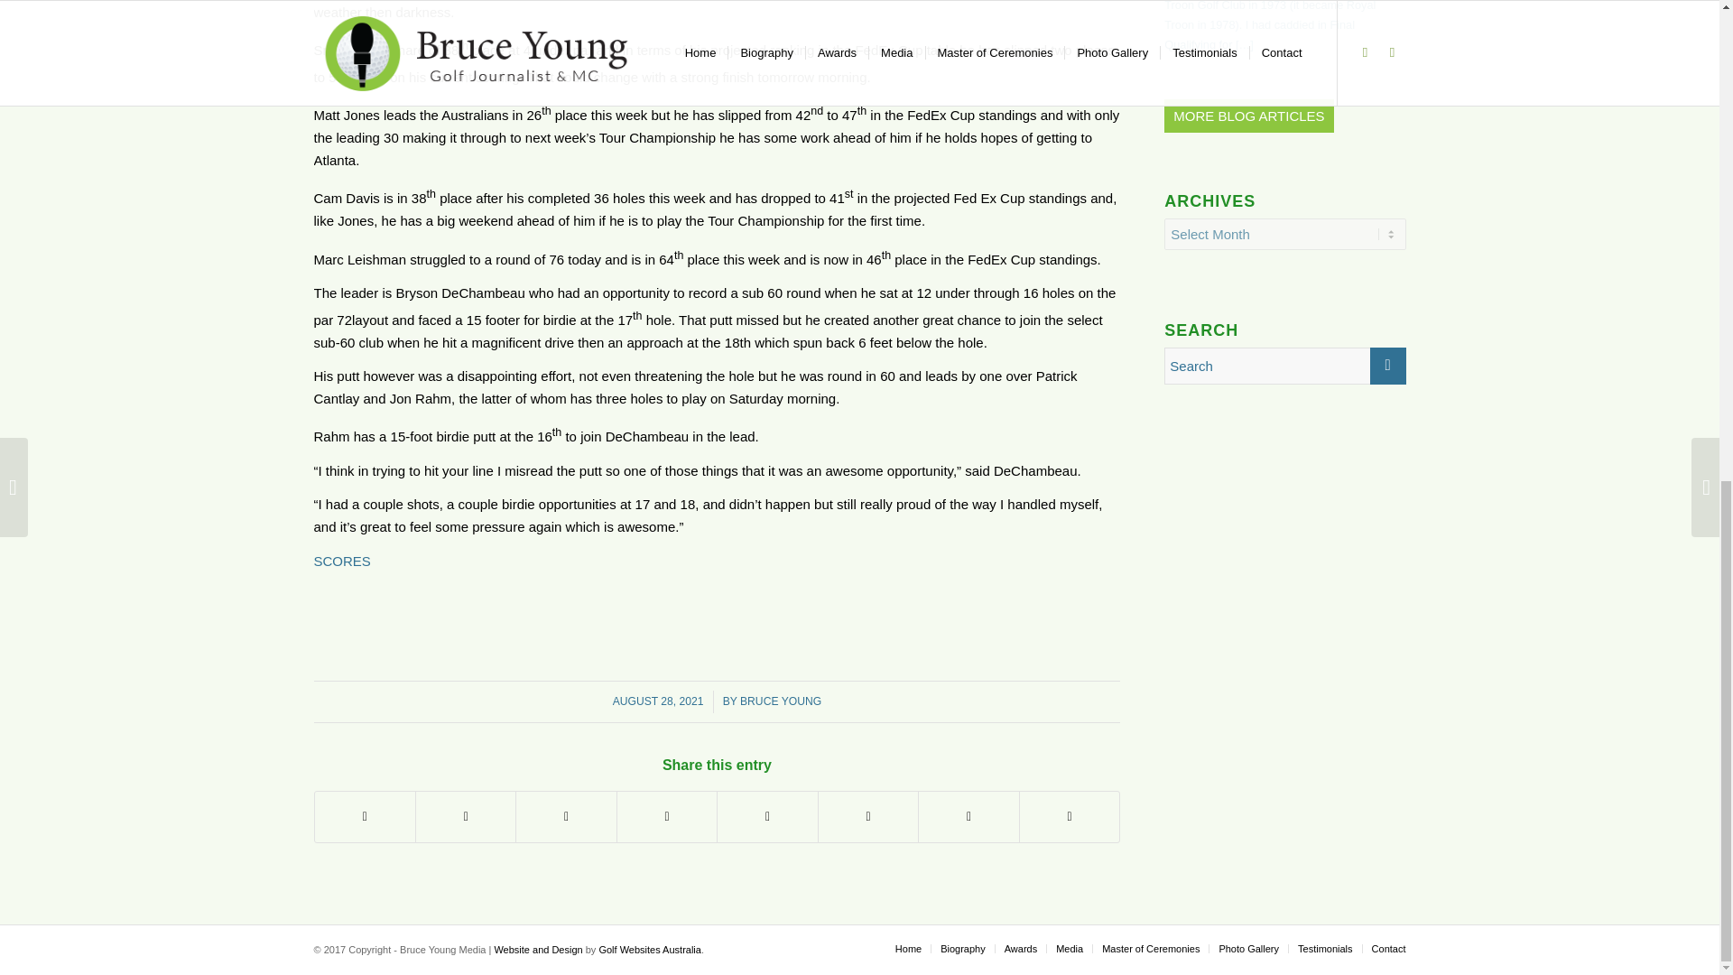  What do you see at coordinates (1248, 116) in the screenshot?
I see `MORE BLOG ARTICLES` at bounding box center [1248, 116].